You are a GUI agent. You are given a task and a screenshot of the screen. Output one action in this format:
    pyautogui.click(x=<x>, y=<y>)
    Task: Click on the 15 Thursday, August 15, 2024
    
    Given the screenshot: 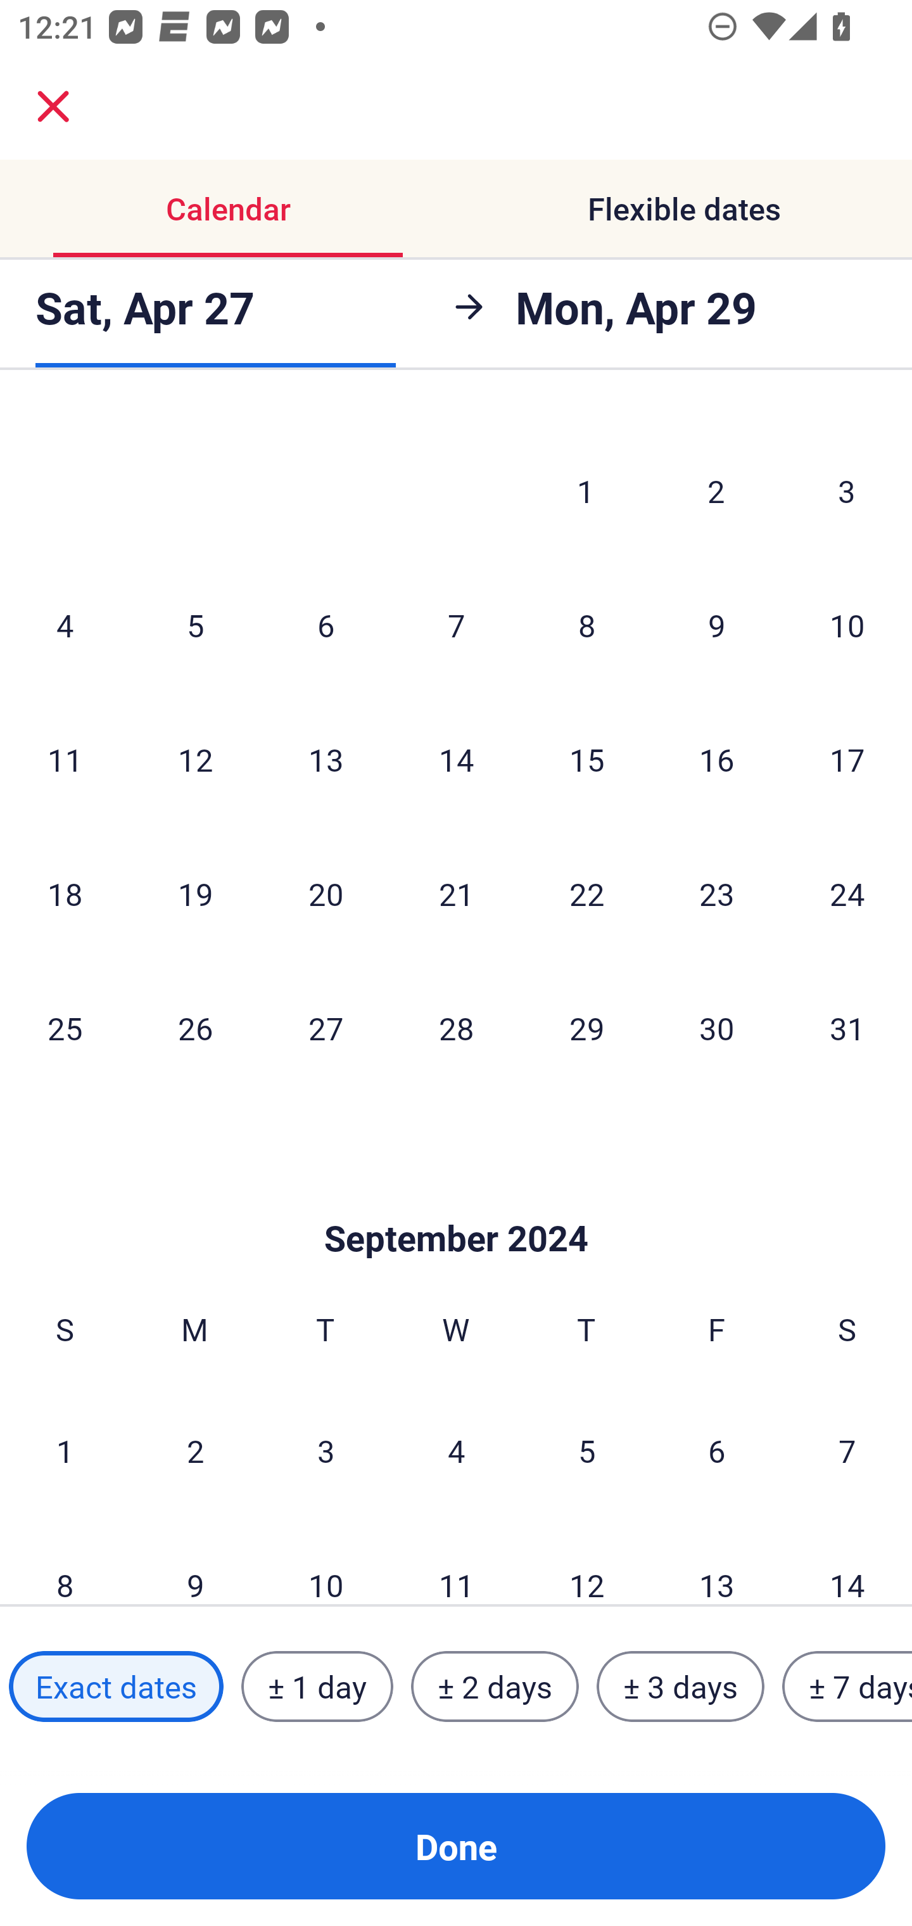 What is the action you would take?
    pyautogui.click(x=586, y=760)
    